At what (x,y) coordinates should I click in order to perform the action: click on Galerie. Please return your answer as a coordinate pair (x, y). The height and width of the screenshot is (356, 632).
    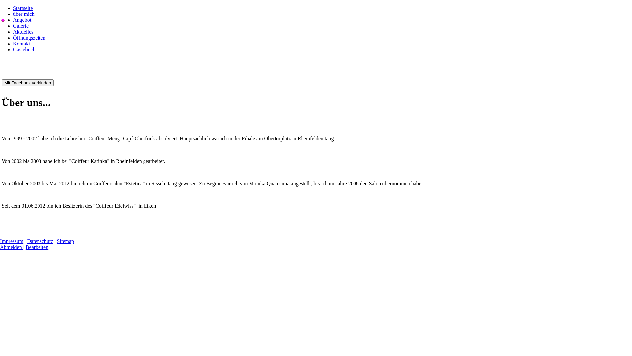
    Looking at the image, I should click on (21, 26).